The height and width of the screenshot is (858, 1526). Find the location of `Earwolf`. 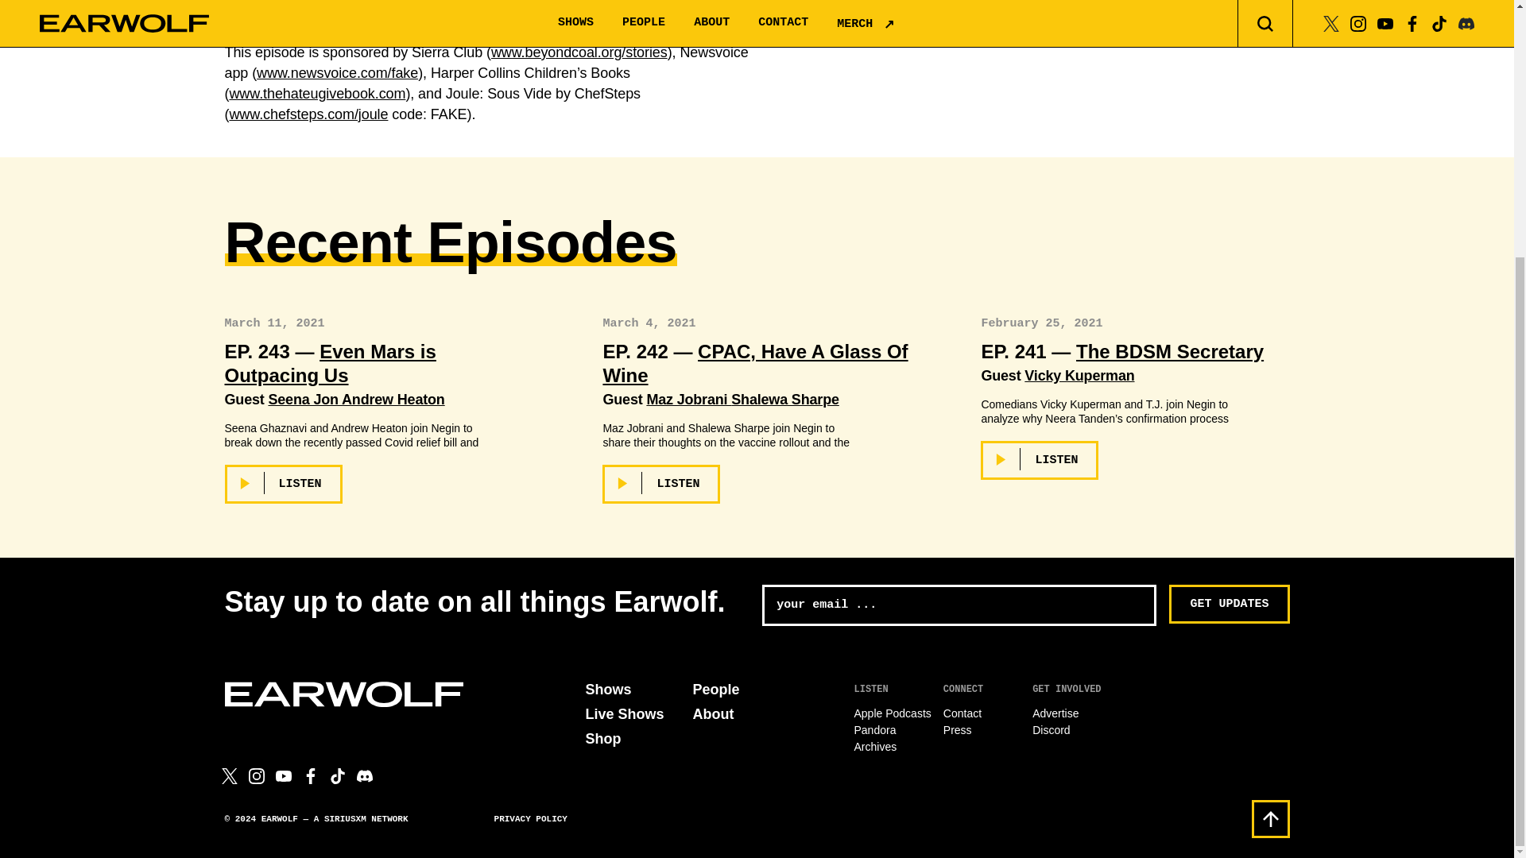

Earwolf is located at coordinates (343, 694).